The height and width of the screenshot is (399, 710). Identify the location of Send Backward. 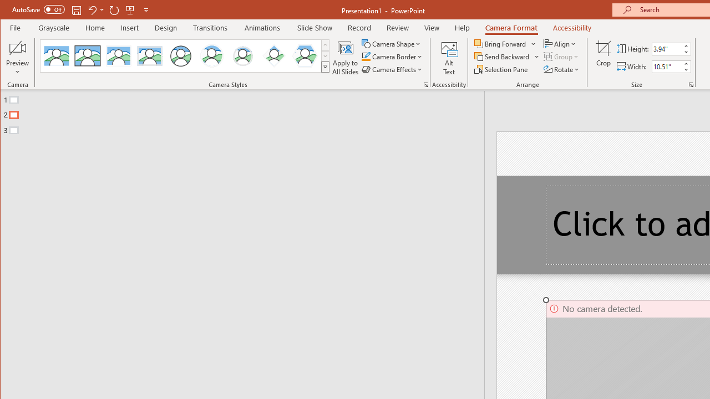
(507, 57).